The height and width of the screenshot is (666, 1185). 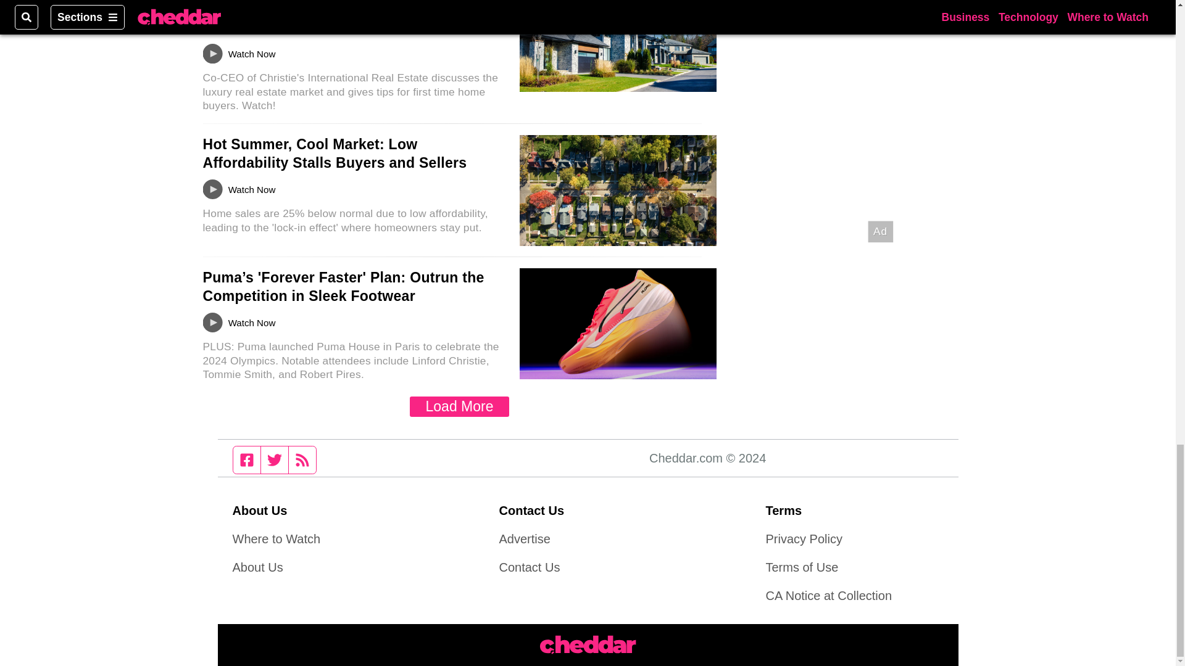 I want to click on Load More, so click(x=459, y=406).